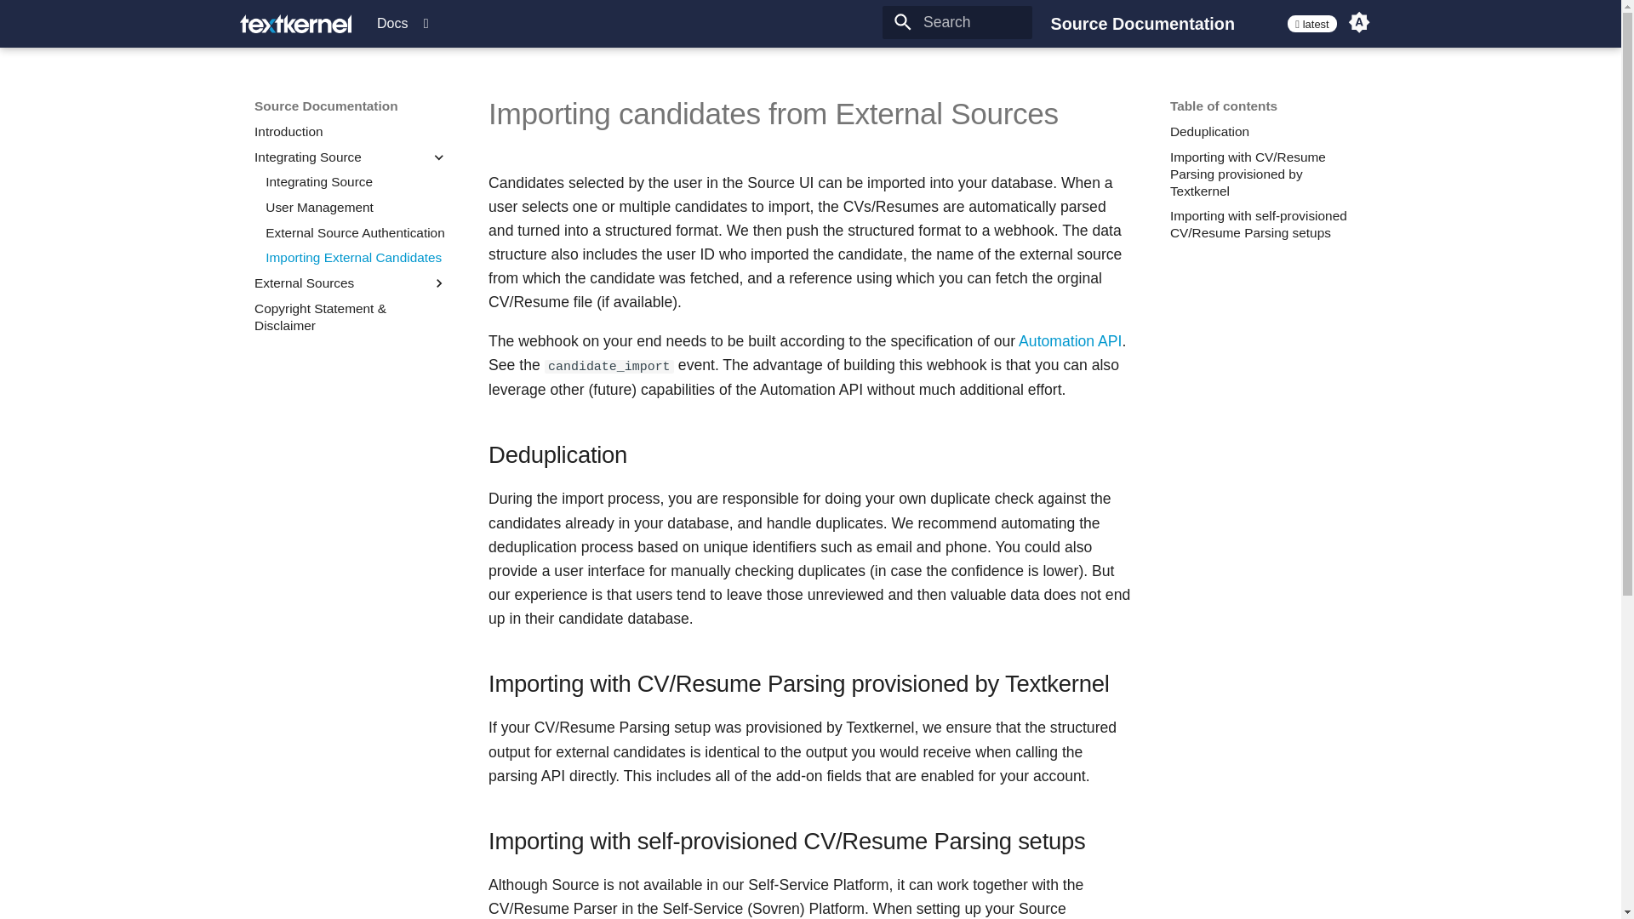 Image resolution: width=1634 pixels, height=919 pixels. I want to click on Deduplication, so click(1266, 131).